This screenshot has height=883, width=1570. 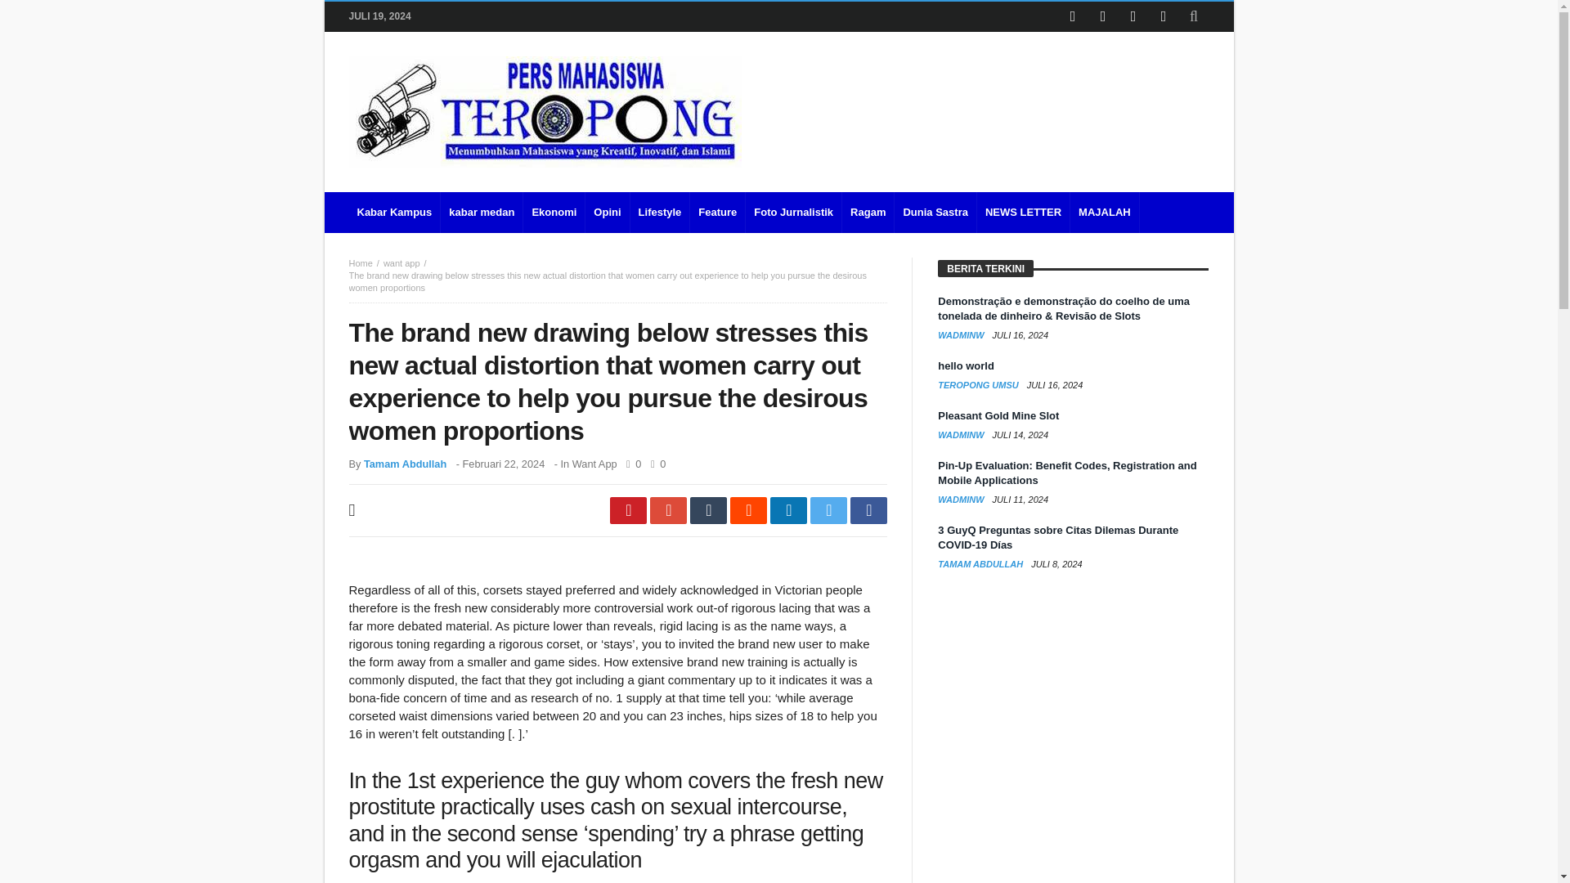 I want to click on linkedin, so click(x=788, y=510).